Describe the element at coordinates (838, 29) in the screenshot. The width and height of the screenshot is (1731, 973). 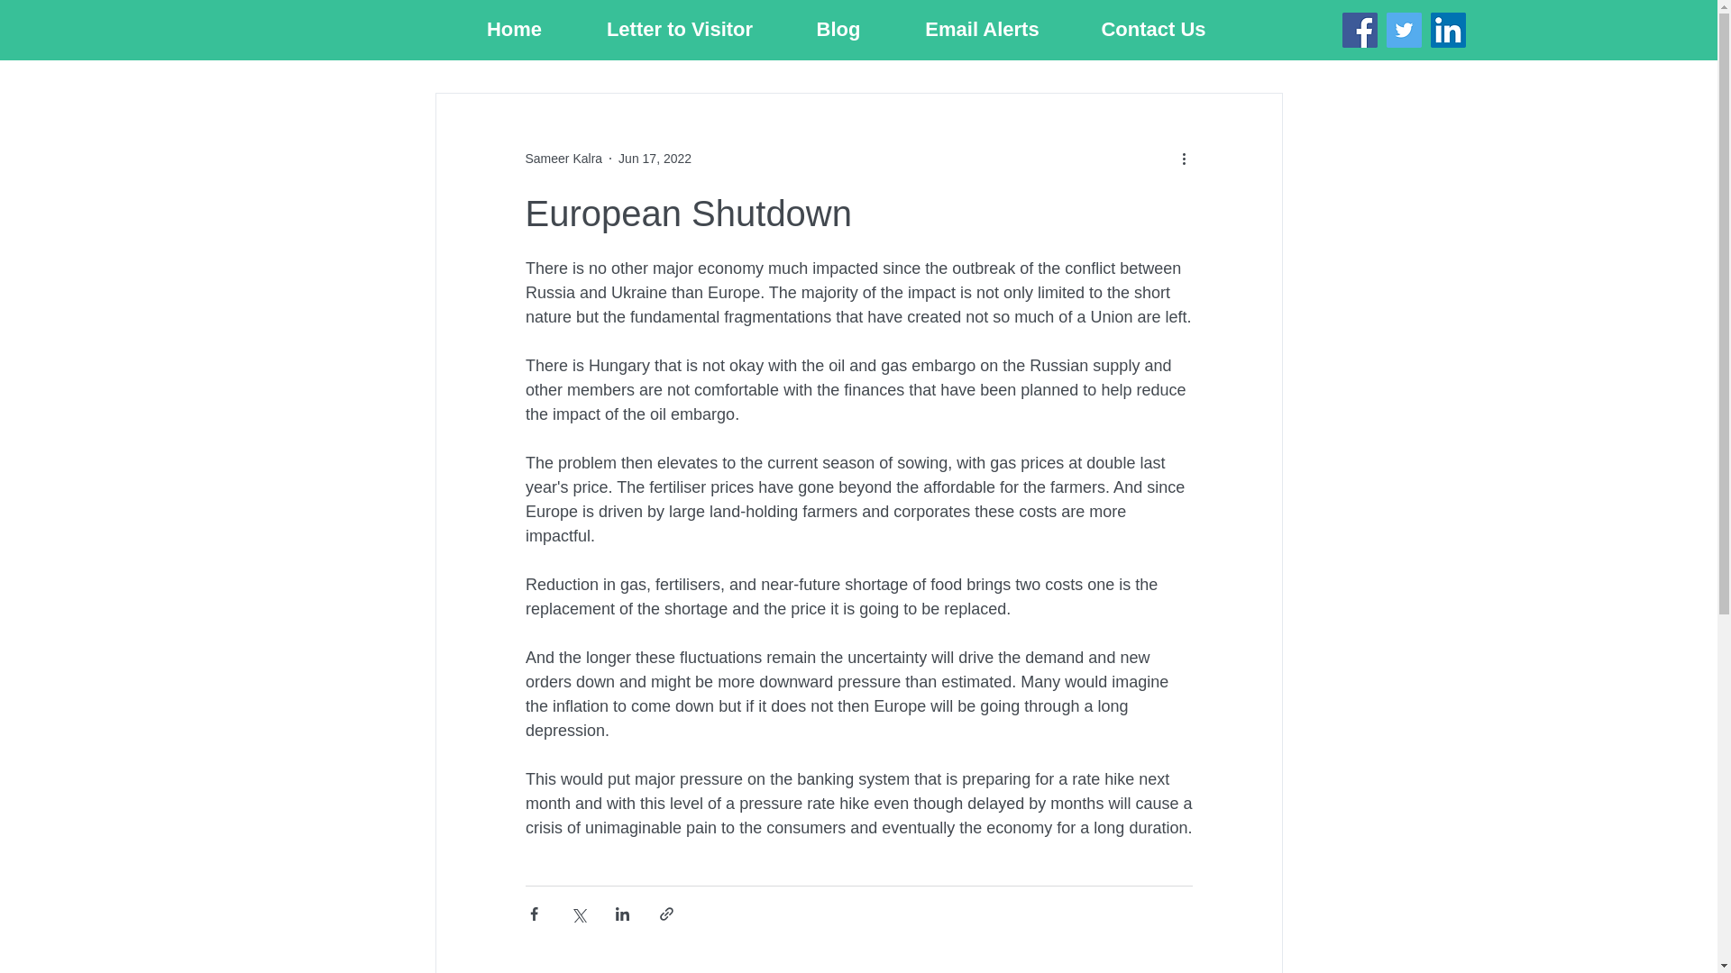
I see `Blog` at that location.